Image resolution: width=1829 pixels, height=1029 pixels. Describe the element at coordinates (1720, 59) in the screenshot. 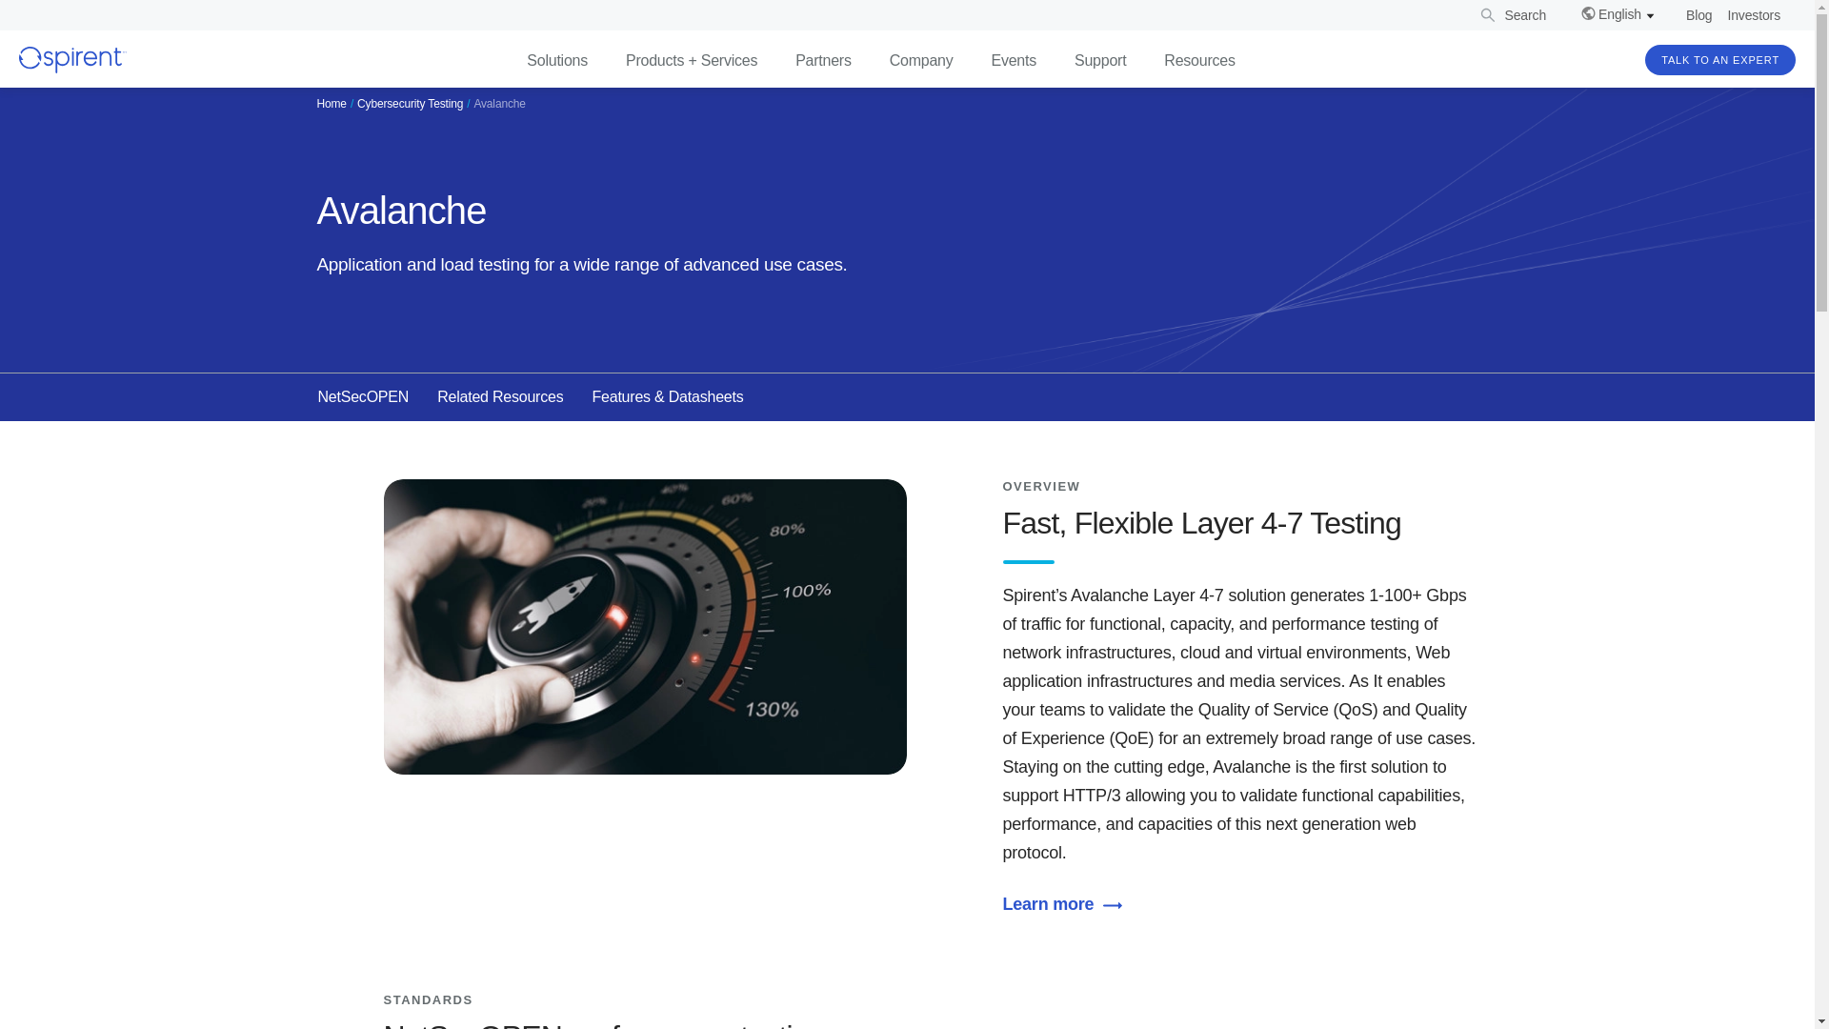

I see `TALK TO AN EXPERT` at that location.